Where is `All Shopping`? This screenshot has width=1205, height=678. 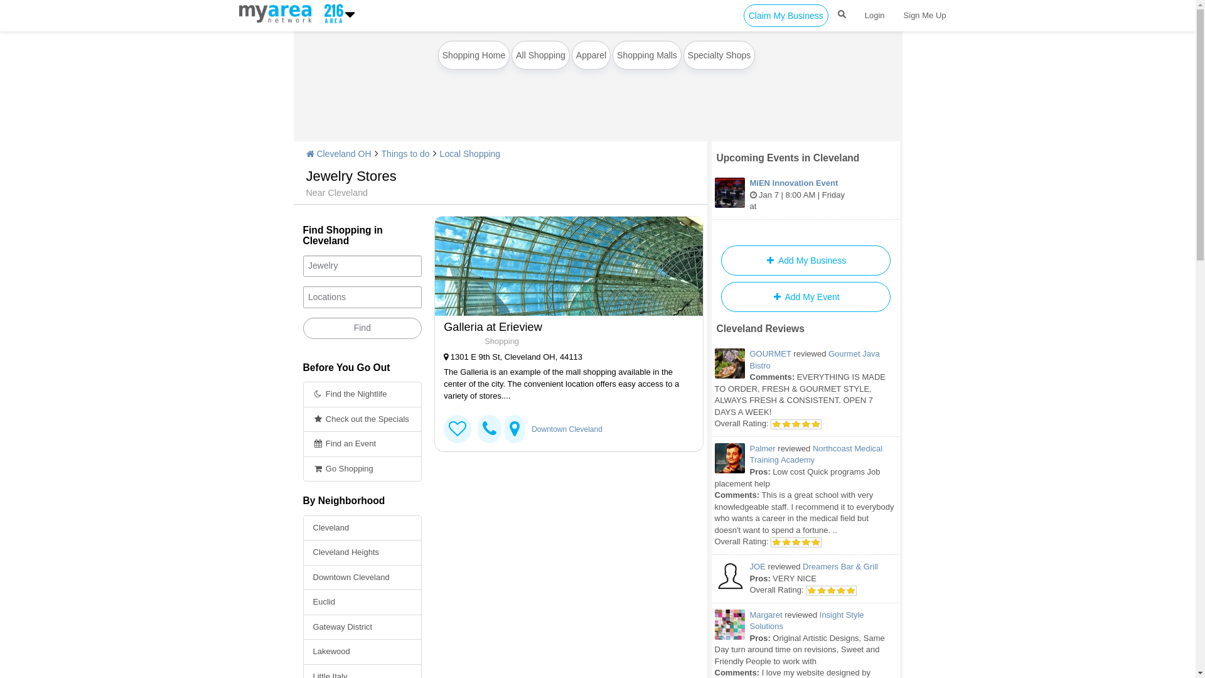
All Shopping is located at coordinates (541, 55).